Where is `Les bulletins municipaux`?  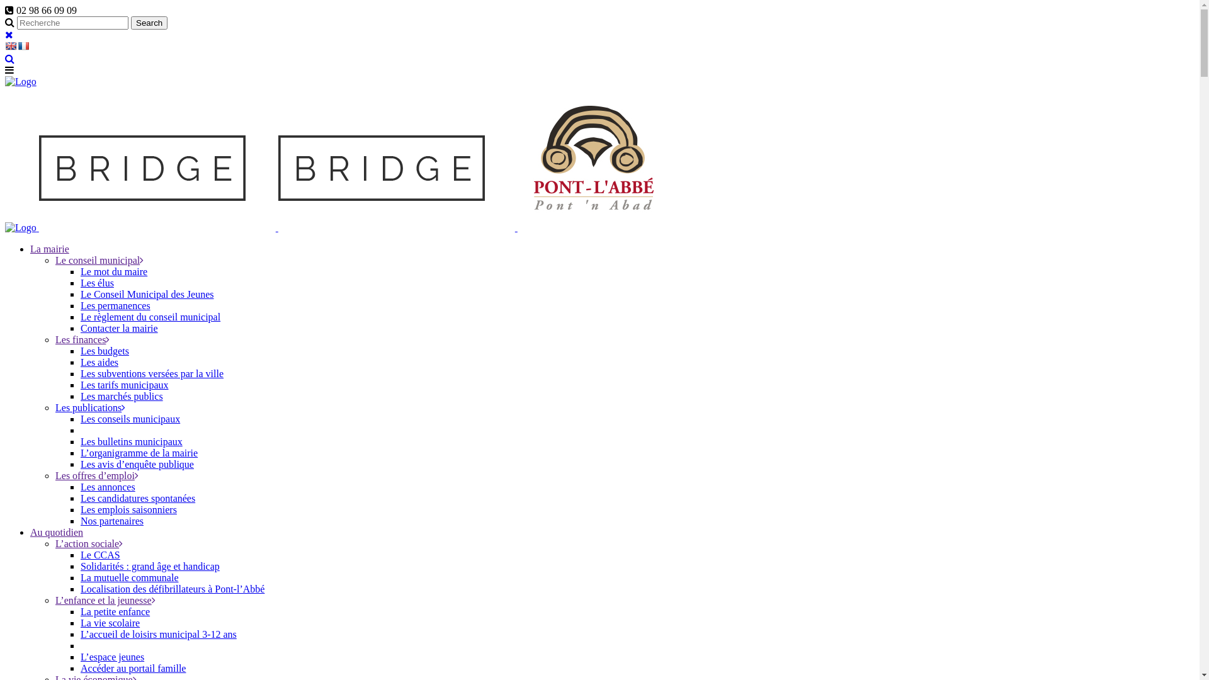
Les bulletins municipaux is located at coordinates (132, 442).